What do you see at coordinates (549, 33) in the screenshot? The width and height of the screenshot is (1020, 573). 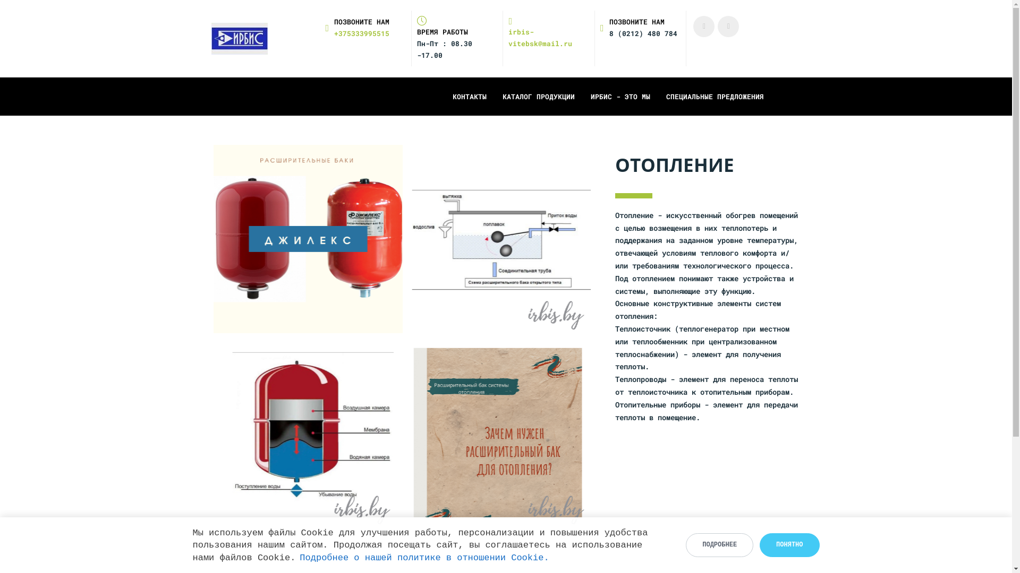 I see `irbis-vitebsk@mail.ru` at bounding box center [549, 33].